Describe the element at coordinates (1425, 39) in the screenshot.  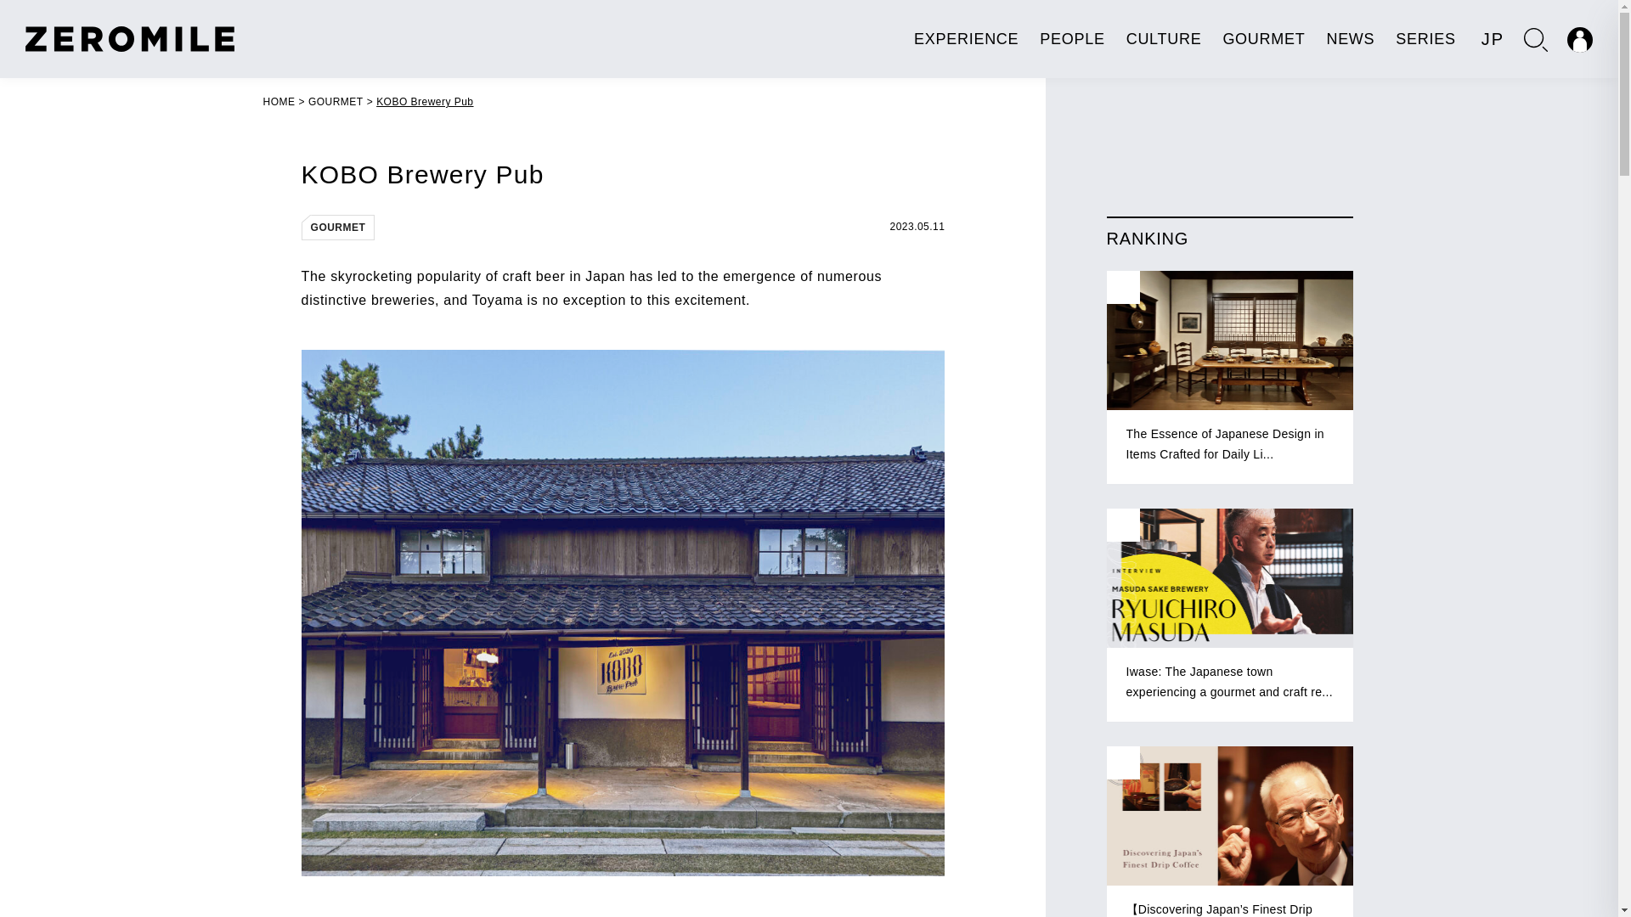
I see `SERIES` at that location.